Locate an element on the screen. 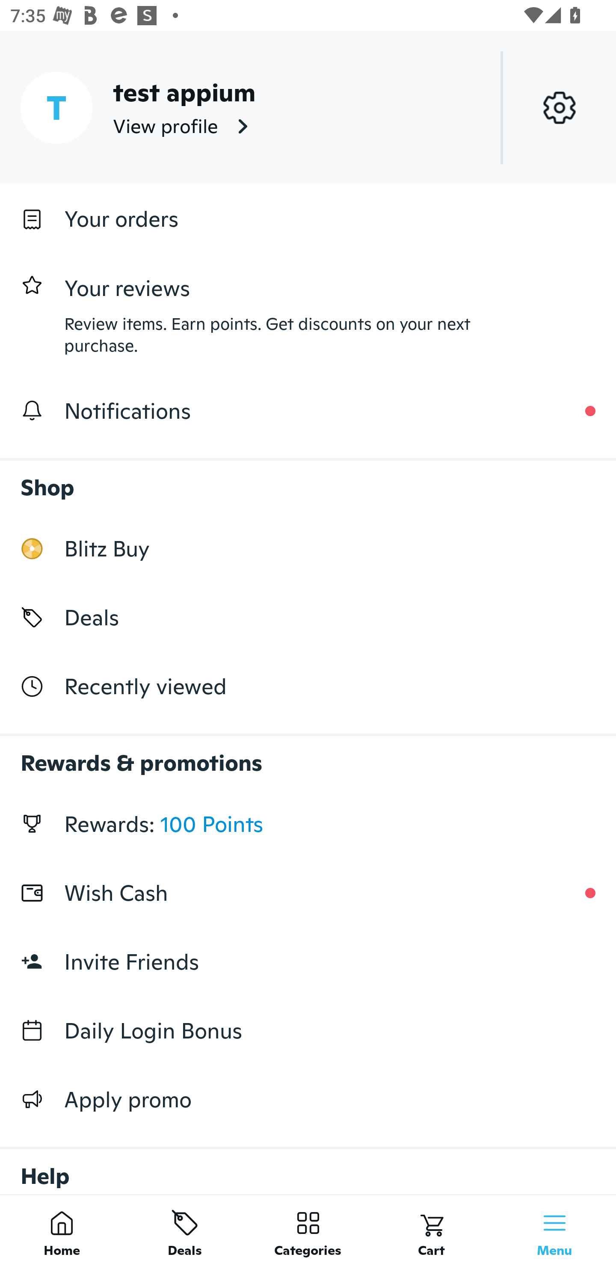 This screenshot has height=1266, width=616. Wish Cash is located at coordinates (308, 893).